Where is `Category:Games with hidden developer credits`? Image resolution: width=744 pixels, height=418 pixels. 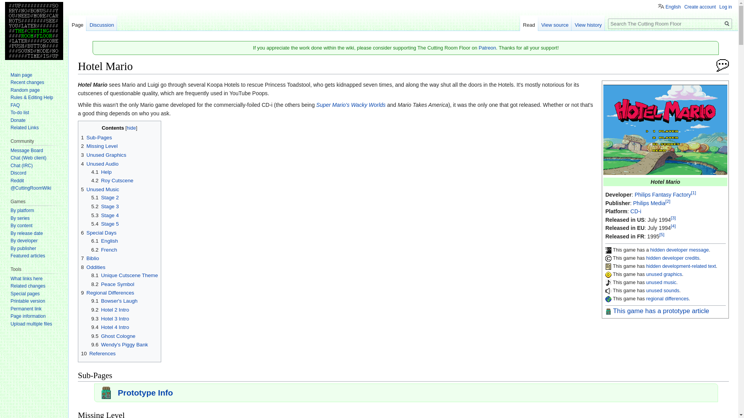 Category:Games with hidden developer credits is located at coordinates (673, 258).